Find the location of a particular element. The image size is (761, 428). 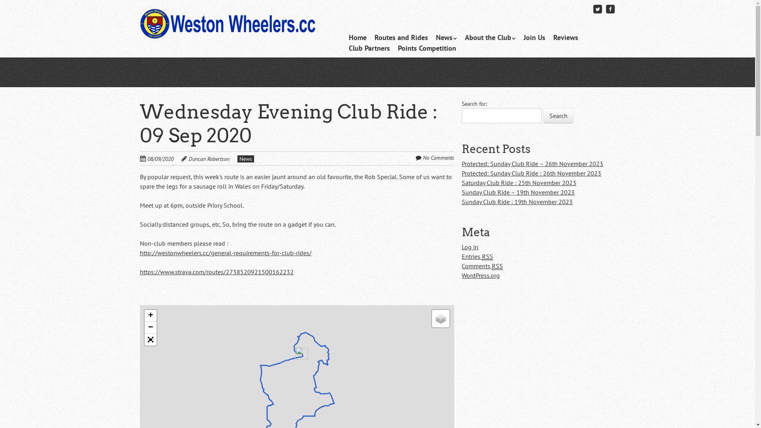

Search is located at coordinates (558, 116).